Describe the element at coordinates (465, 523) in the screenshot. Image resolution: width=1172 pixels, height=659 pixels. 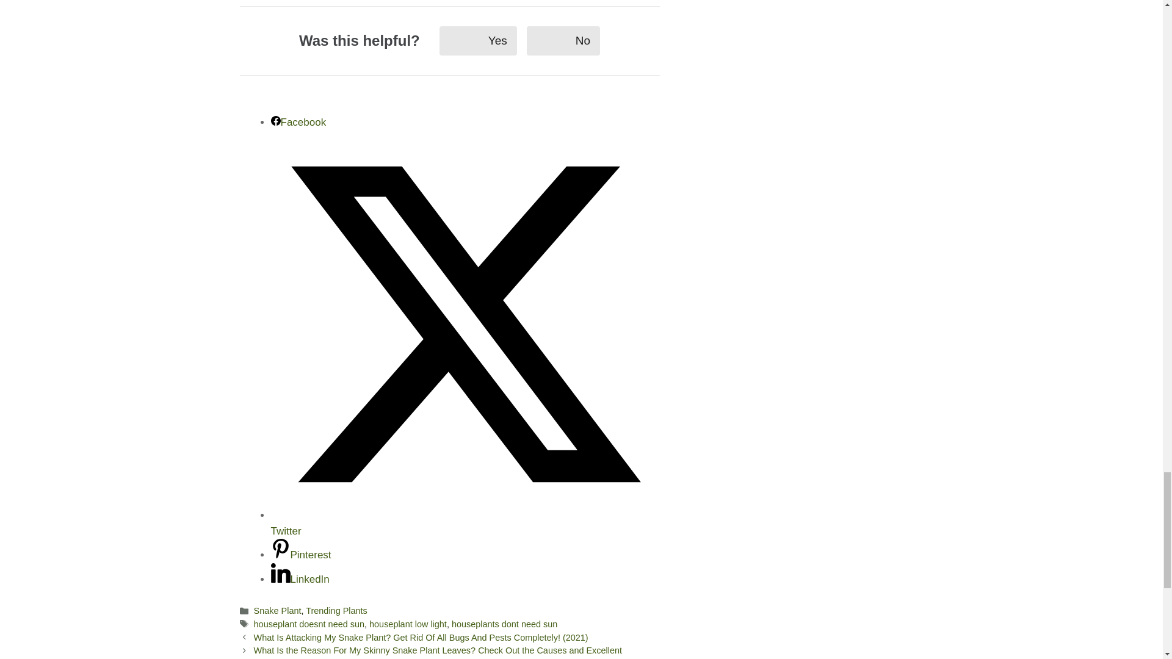
I see `Share on Twitter` at that location.